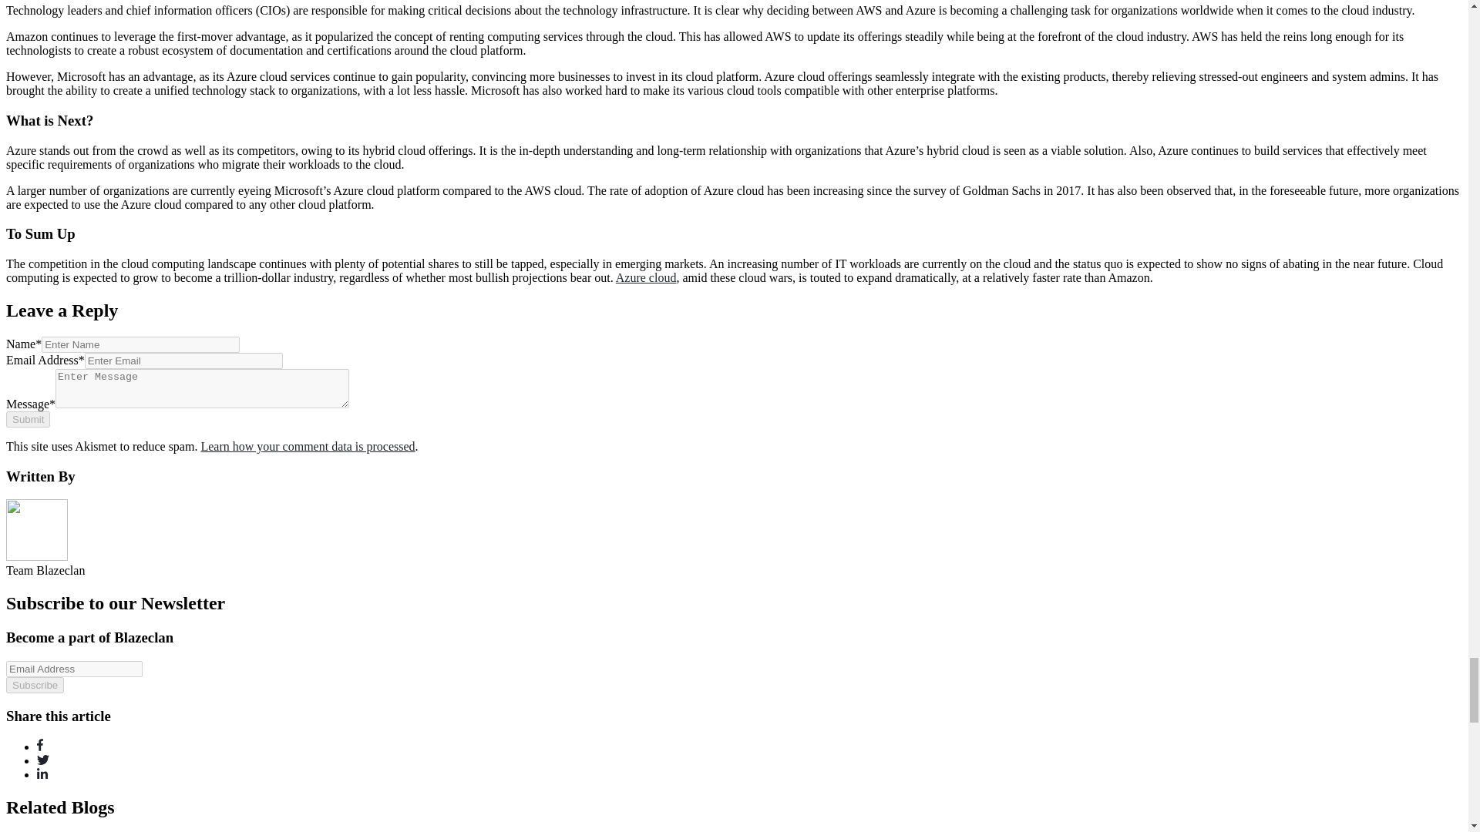 This screenshot has height=832, width=1480. What do you see at coordinates (28, 419) in the screenshot?
I see `Submit` at bounding box center [28, 419].